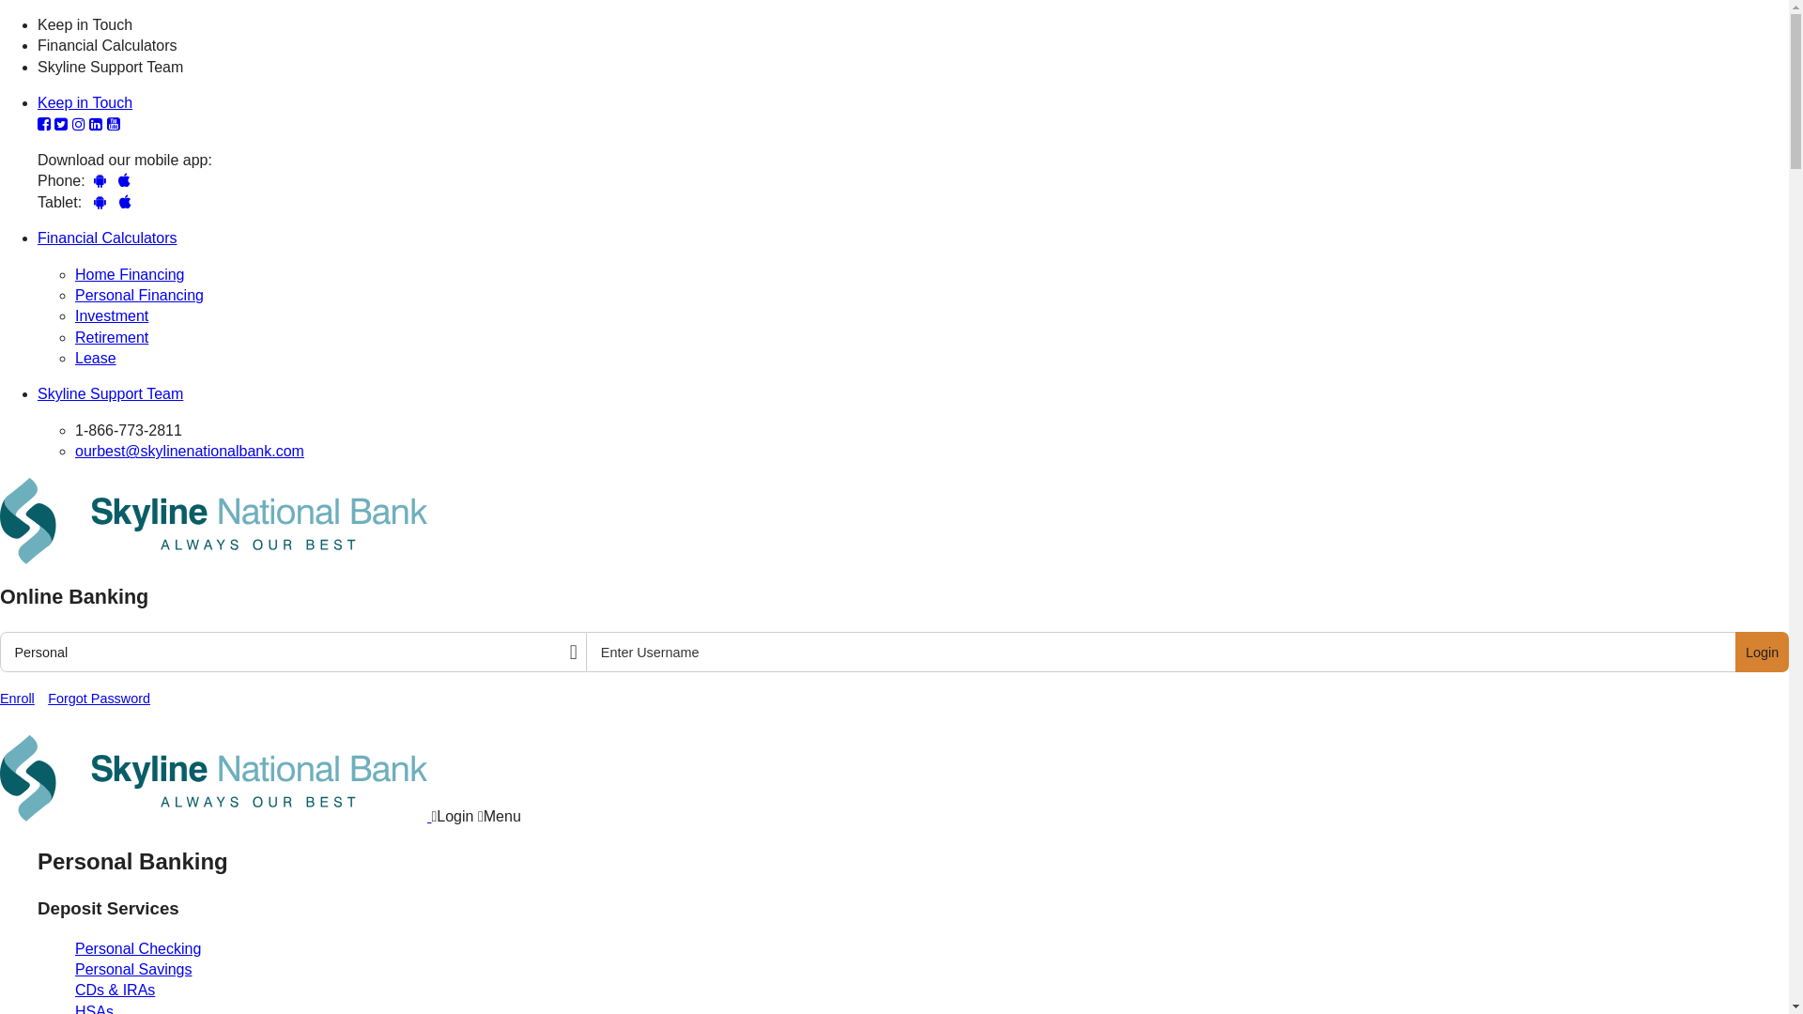 The width and height of the screenshot is (1803, 1014). I want to click on Keep in Touch, so click(85, 103).